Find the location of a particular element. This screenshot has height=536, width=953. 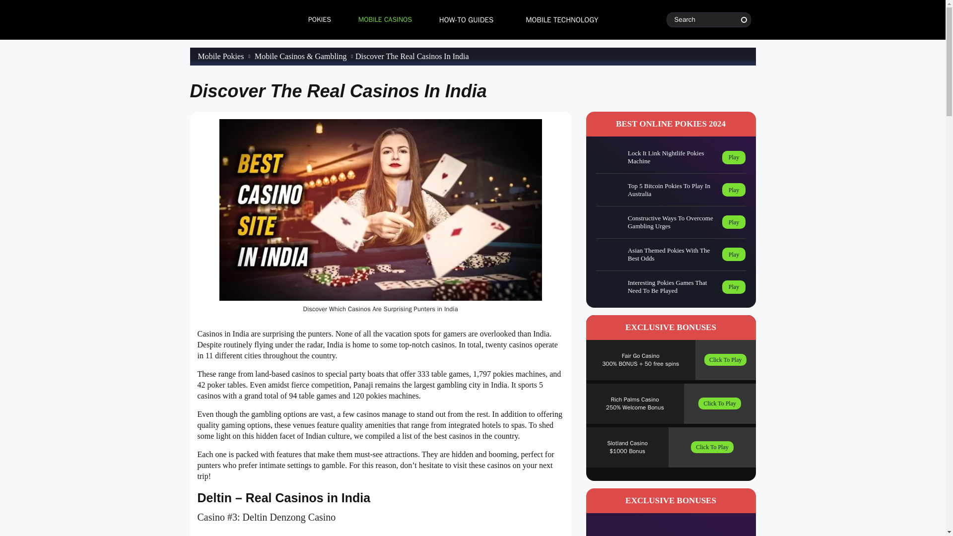

POKIES is located at coordinates (317, 20).